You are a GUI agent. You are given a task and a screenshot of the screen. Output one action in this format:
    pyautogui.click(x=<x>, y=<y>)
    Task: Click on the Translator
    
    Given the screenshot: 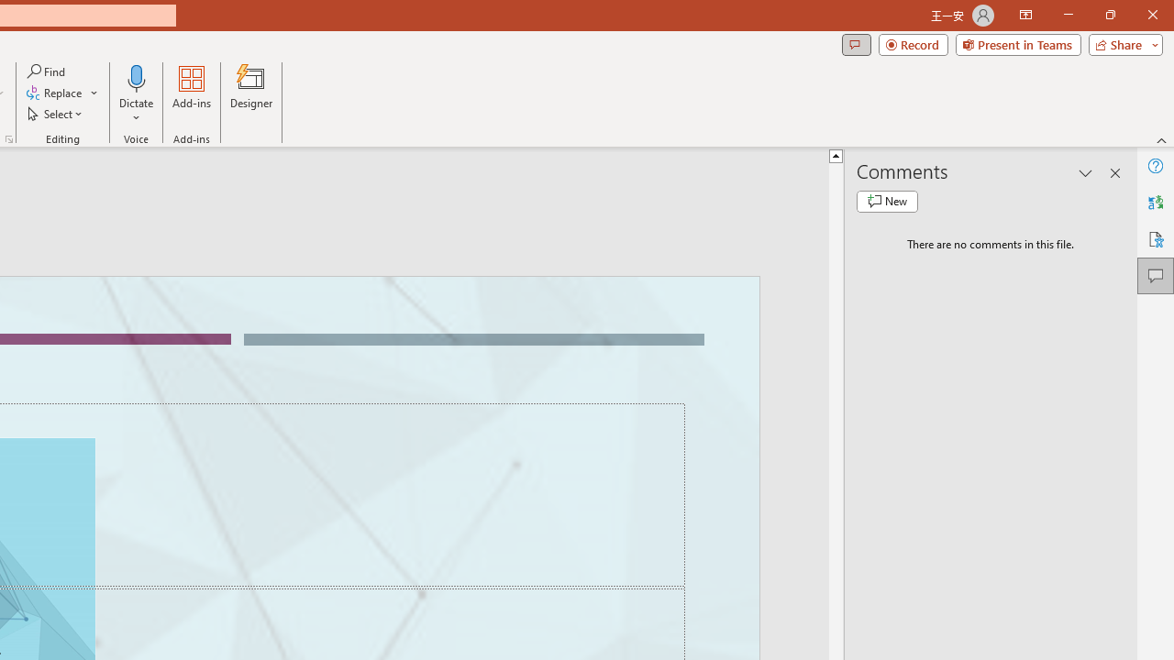 What is the action you would take?
    pyautogui.click(x=1156, y=202)
    